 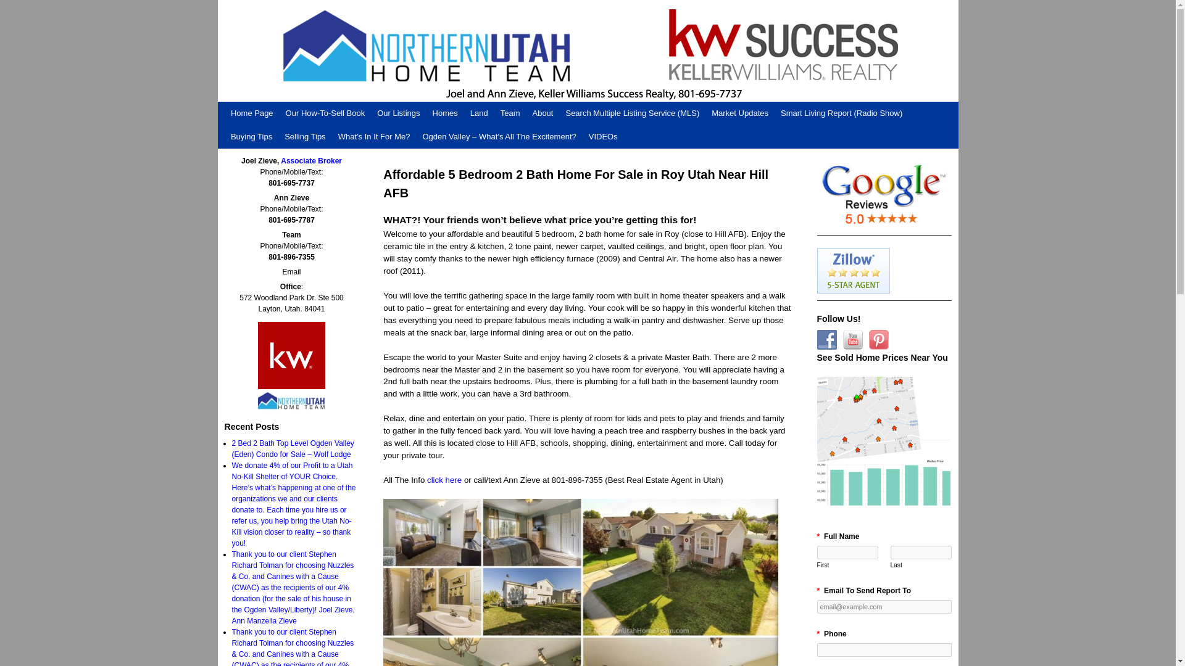 I want to click on Team, so click(x=510, y=113).